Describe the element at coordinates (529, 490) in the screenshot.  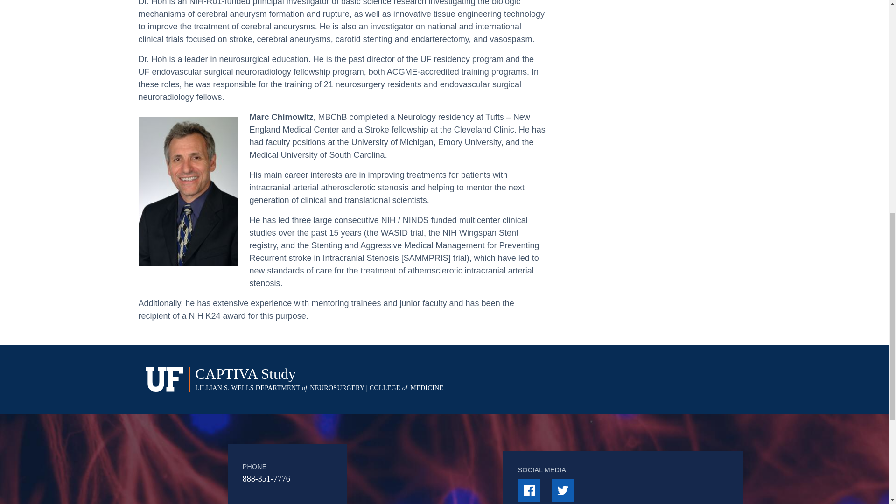
I see `Facebook` at that location.